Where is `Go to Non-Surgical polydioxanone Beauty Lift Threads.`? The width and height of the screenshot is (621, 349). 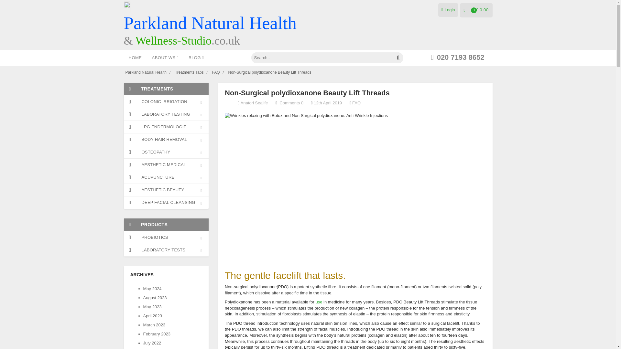 Go to Non-Surgical polydioxanone Beauty Lift Threads. is located at coordinates (270, 72).